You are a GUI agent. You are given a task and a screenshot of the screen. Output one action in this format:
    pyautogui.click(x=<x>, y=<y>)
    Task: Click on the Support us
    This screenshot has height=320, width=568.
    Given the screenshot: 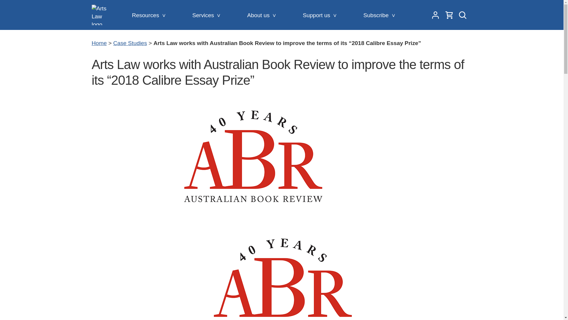 What is the action you would take?
    pyautogui.click(x=318, y=15)
    